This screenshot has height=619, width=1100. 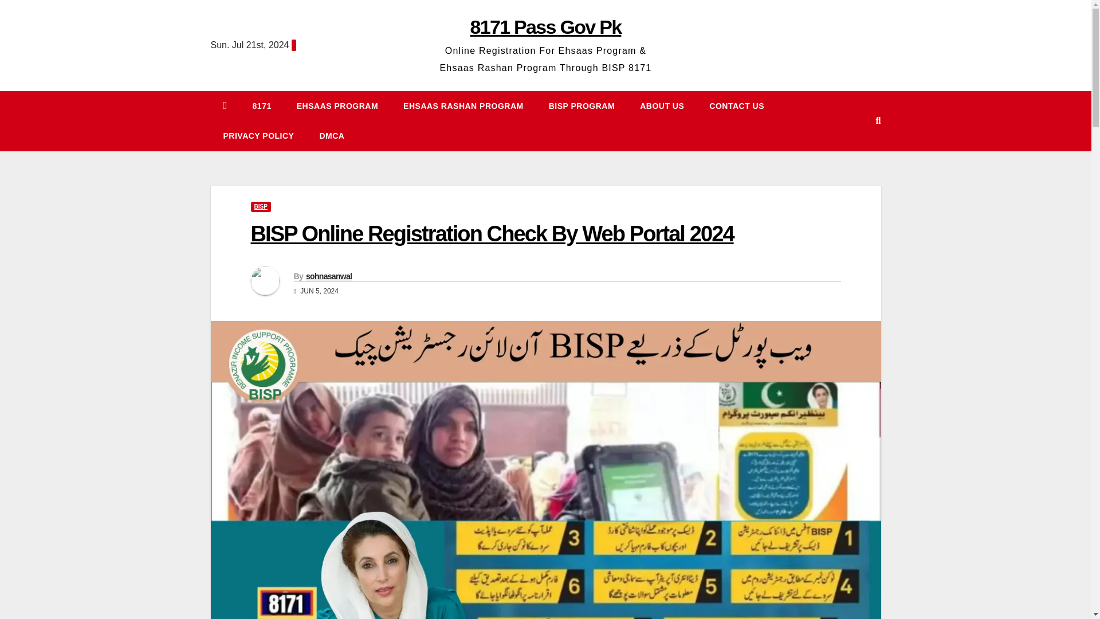 What do you see at coordinates (329, 276) in the screenshot?
I see `sohnasanwal` at bounding box center [329, 276].